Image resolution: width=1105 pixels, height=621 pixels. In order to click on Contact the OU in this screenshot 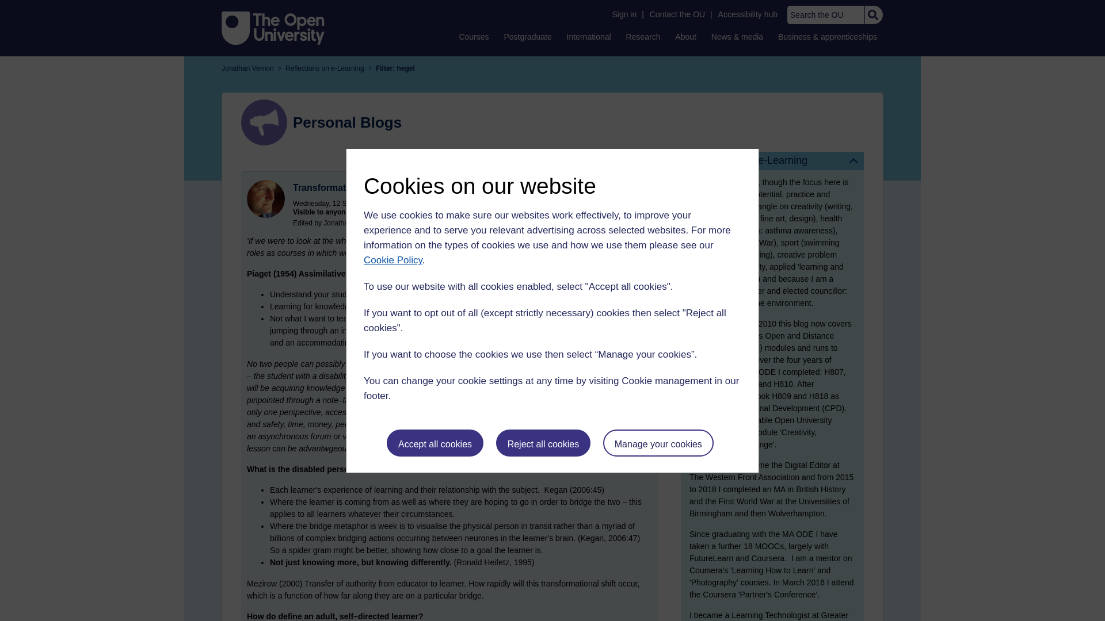, I will do `click(677, 14)`.